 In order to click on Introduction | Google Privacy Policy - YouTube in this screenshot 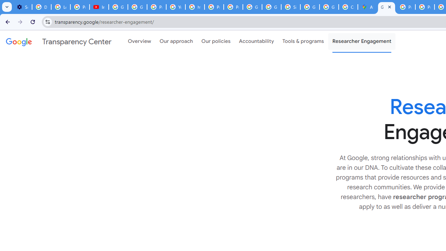, I will do `click(99, 7)`.